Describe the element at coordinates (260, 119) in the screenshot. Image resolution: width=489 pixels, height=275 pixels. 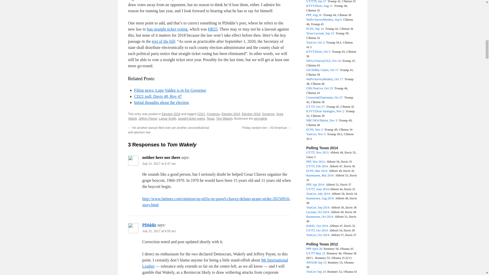
I see `permalink` at that location.